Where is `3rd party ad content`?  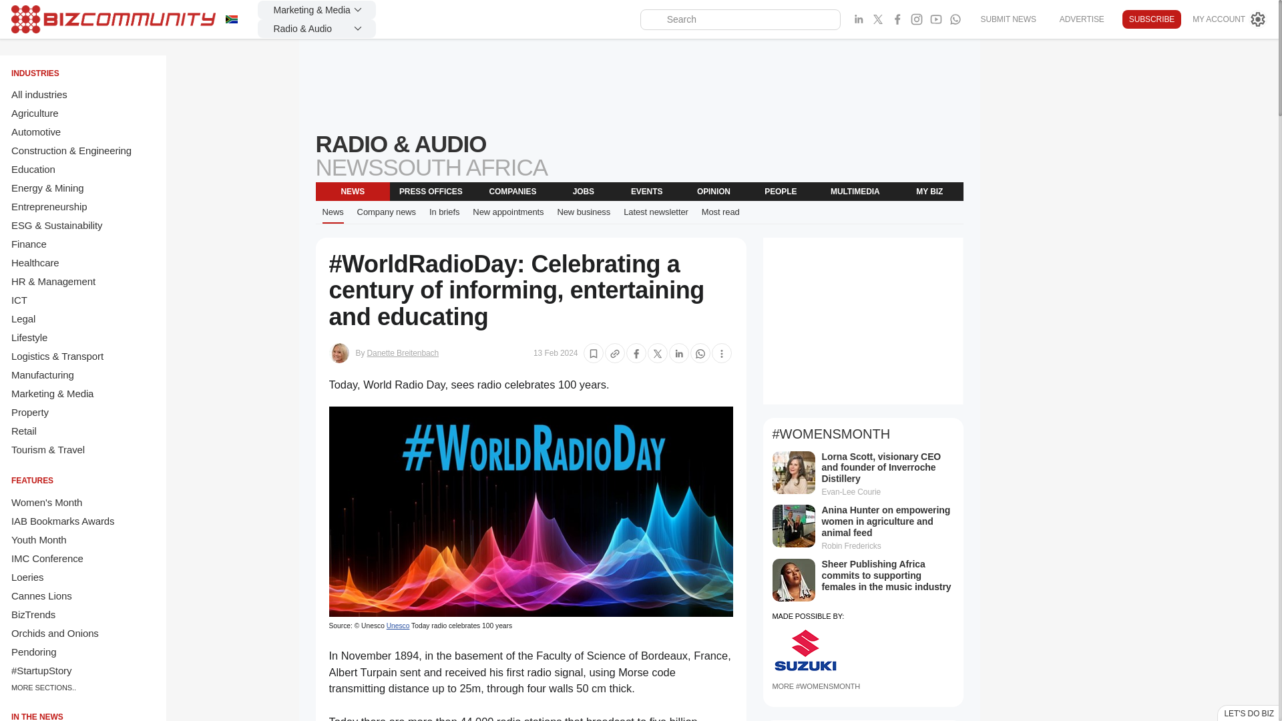 3rd party ad content is located at coordinates (863, 320).